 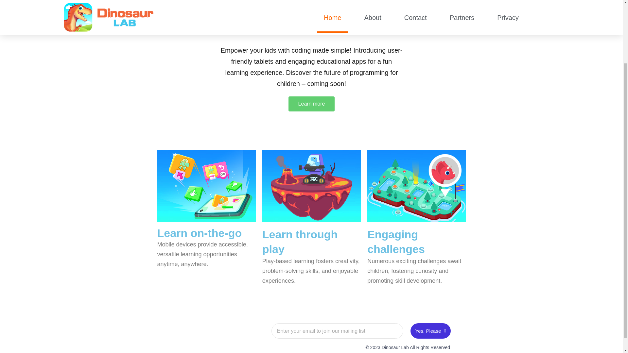 What do you see at coordinates (300, 241) in the screenshot?
I see `Learn through play` at bounding box center [300, 241].